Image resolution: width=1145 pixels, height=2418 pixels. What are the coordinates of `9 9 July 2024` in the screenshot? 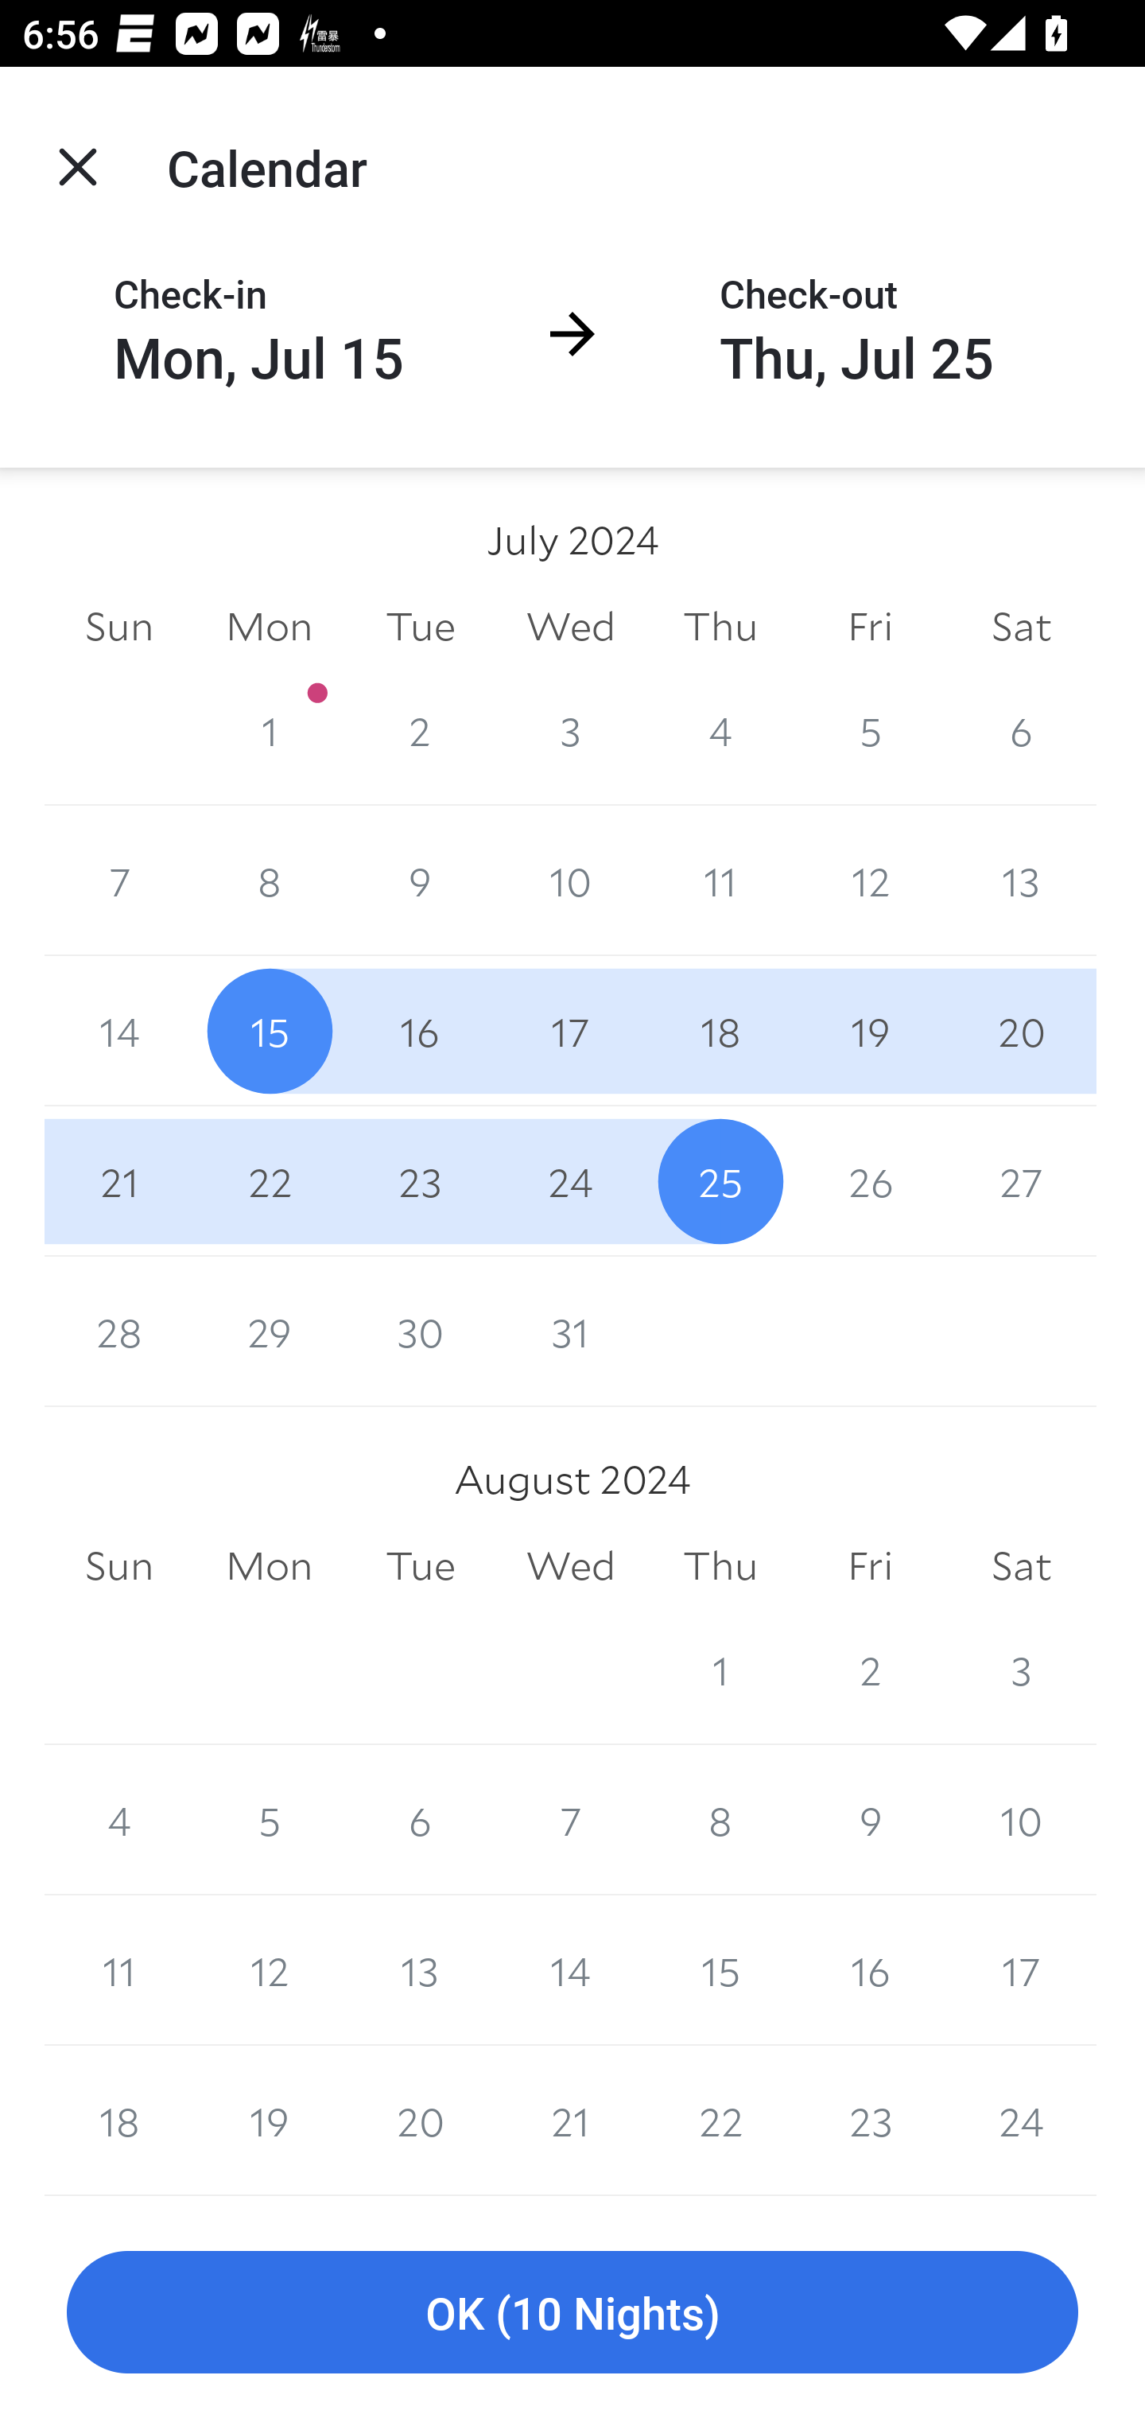 It's located at (420, 880).